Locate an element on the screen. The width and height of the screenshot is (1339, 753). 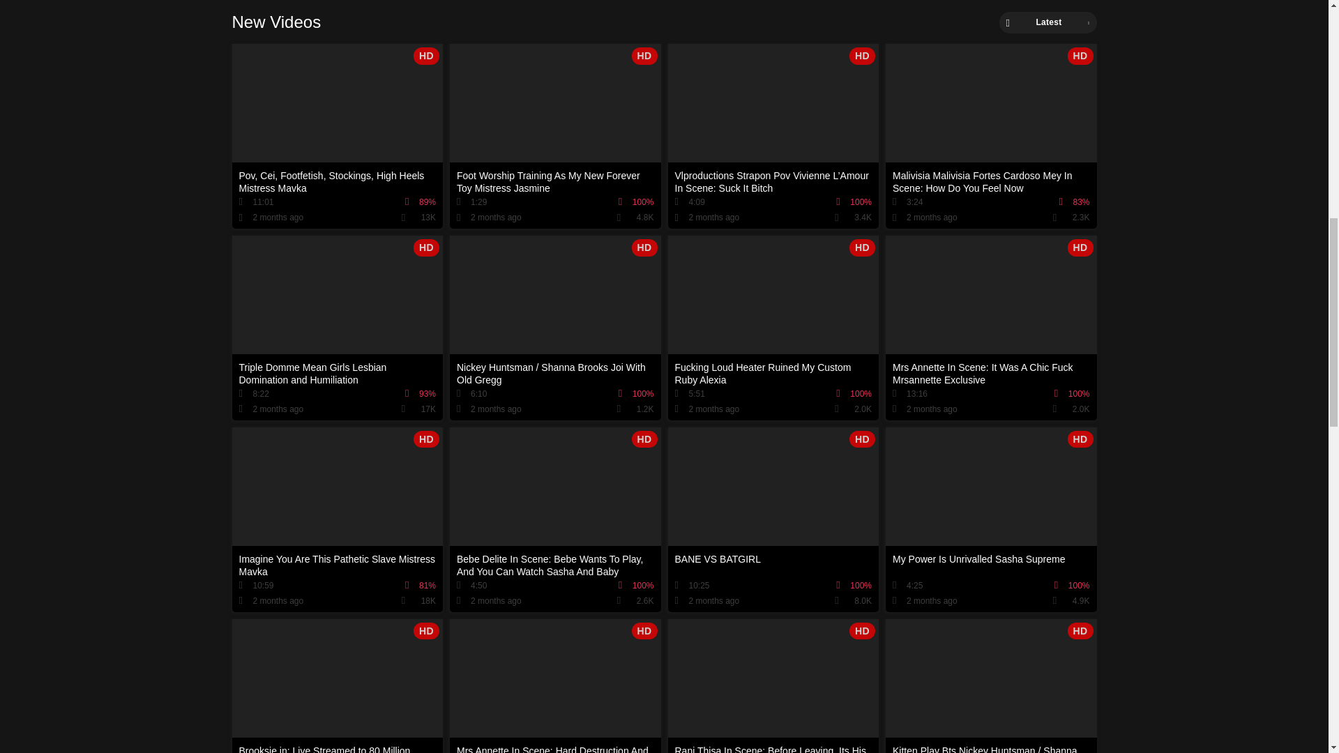
Fucking Loud Heater Ruined My Custom Ruby Alexia is located at coordinates (774, 328).